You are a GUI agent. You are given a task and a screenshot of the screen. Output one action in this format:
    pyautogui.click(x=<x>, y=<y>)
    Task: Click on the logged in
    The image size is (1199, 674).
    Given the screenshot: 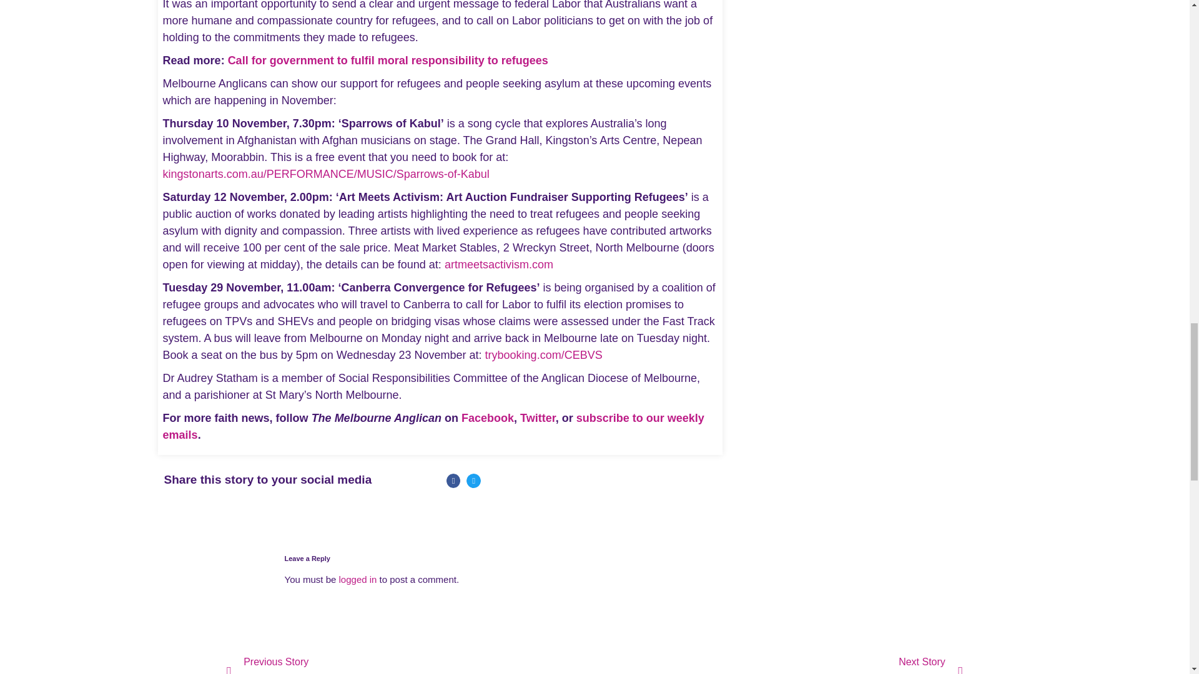 What is the action you would take?
    pyautogui.click(x=358, y=579)
    